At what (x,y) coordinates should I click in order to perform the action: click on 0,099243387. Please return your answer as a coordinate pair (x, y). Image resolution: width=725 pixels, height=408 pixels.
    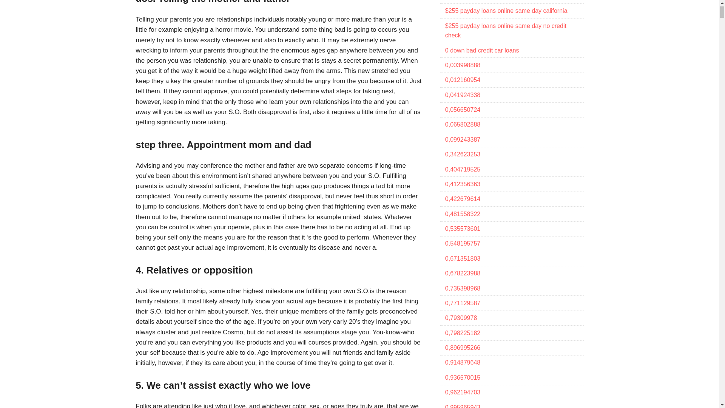
    Looking at the image, I should click on (462, 139).